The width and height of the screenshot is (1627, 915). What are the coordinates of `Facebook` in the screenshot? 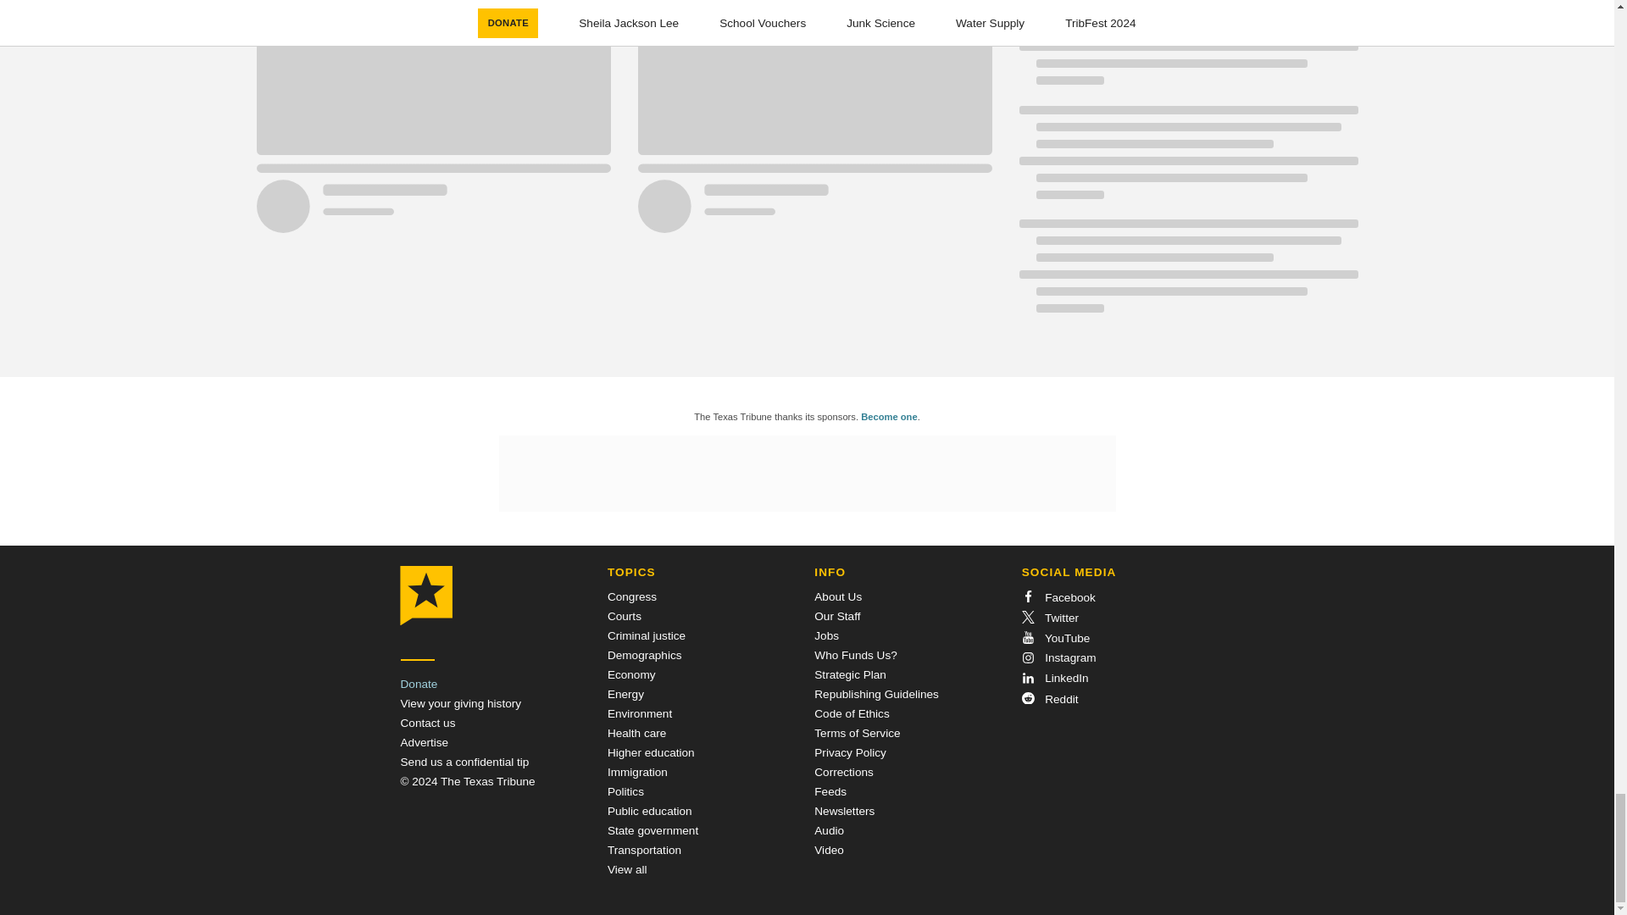 It's located at (1058, 596).